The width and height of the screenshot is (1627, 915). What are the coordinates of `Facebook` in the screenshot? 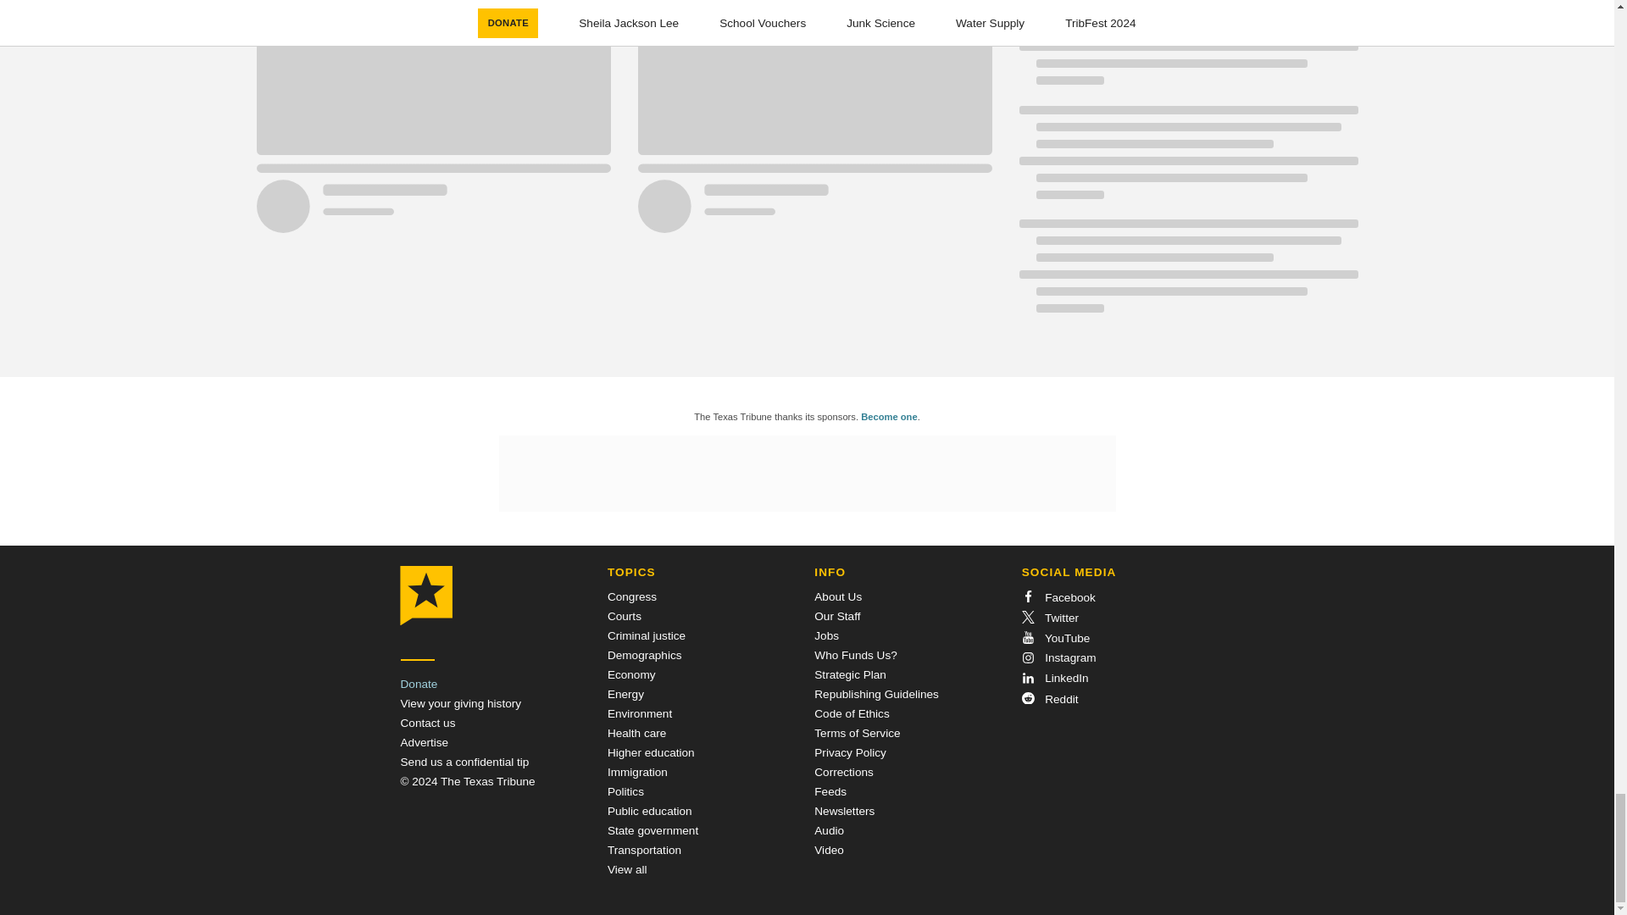 It's located at (1058, 596).